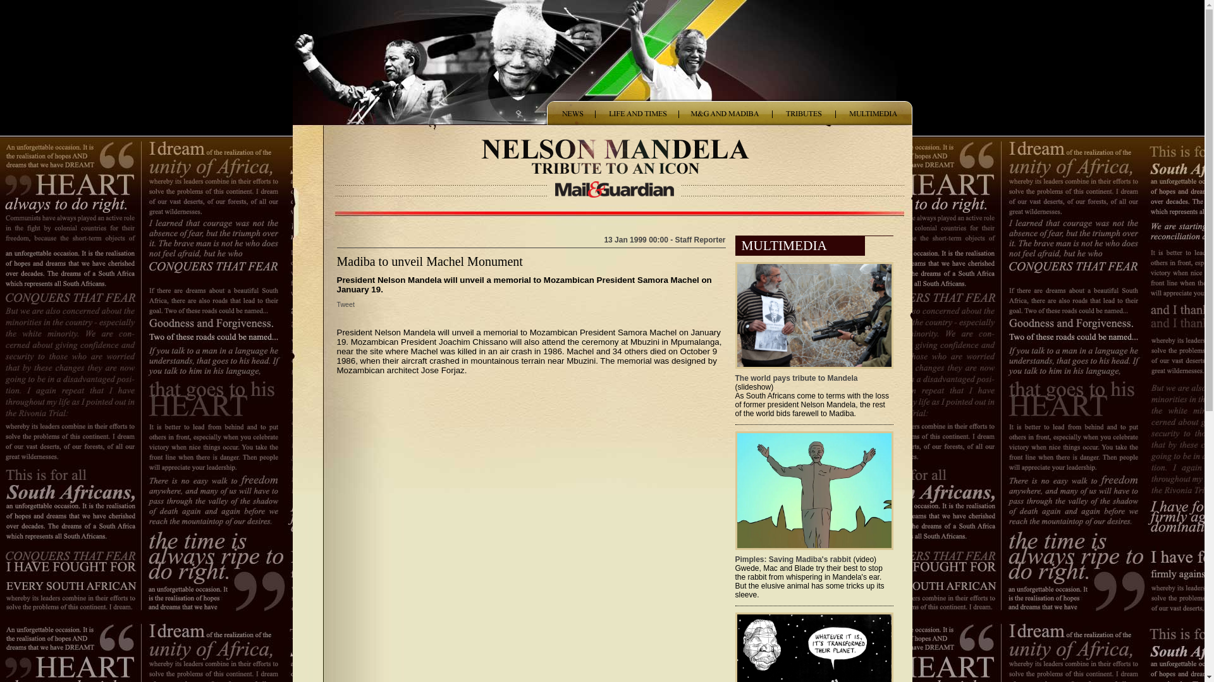 The height and width of the screenshot is (682, 1214). Describe the element at coordinates (345, 304) in the screenshot. I see `Tweet` at that location.